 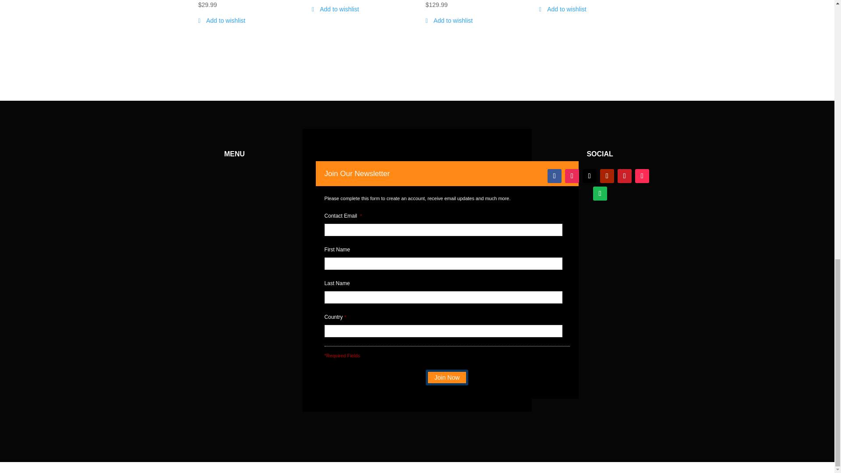 What do you see at coordinates (642, 176) in the screenshot?
I see `Follow on TikTok` at bounding box center [642, 176].